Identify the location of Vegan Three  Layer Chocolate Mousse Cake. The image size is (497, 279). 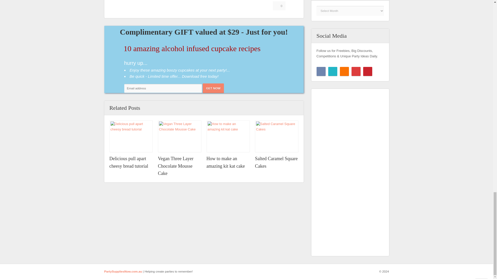
(180, 136).